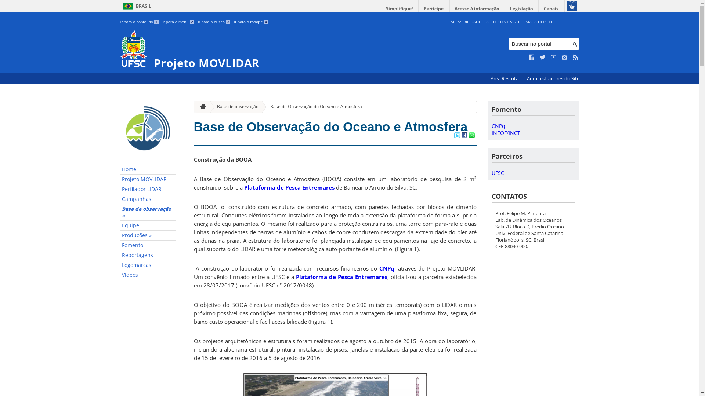  I want to click on INEOF/INCT, so click(506, 133).